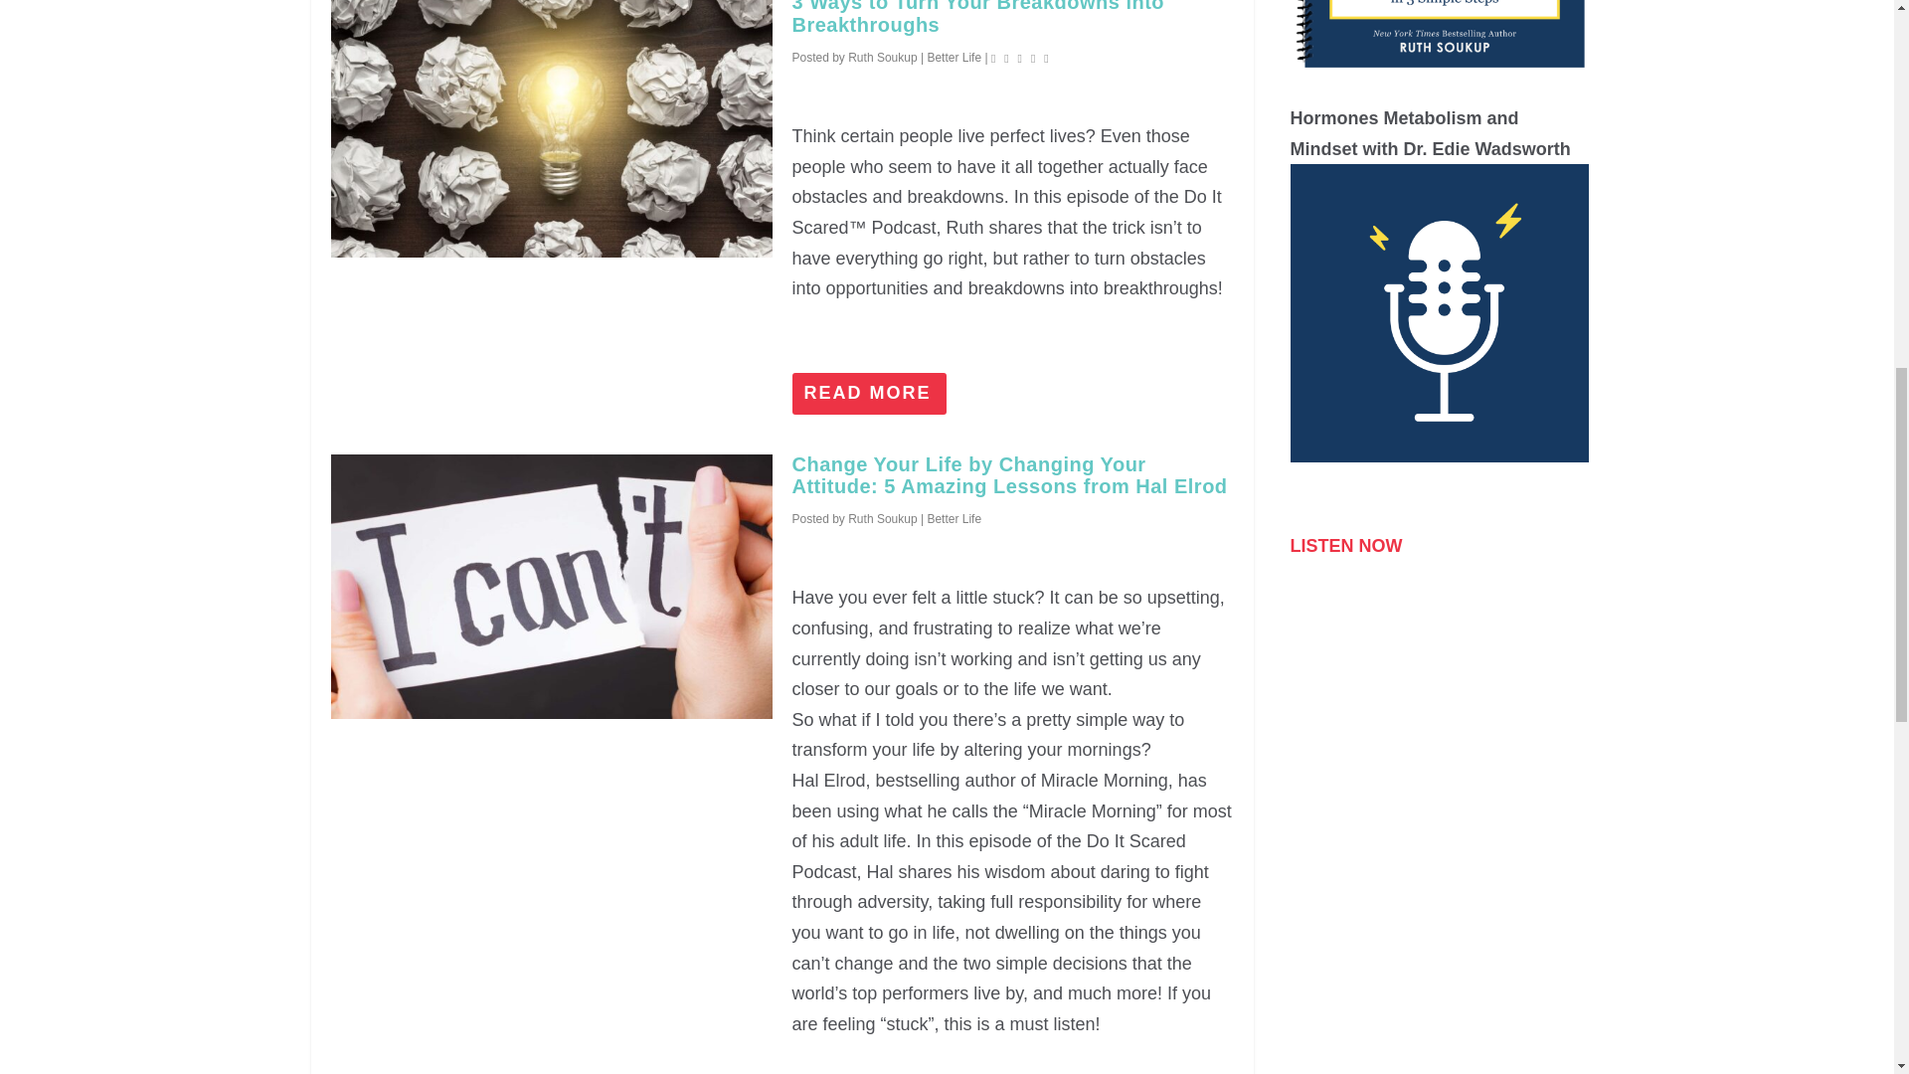  I want to click on 3 Ways to Turn Your Breakdowns into Breakthroughs, so click(551, 128).